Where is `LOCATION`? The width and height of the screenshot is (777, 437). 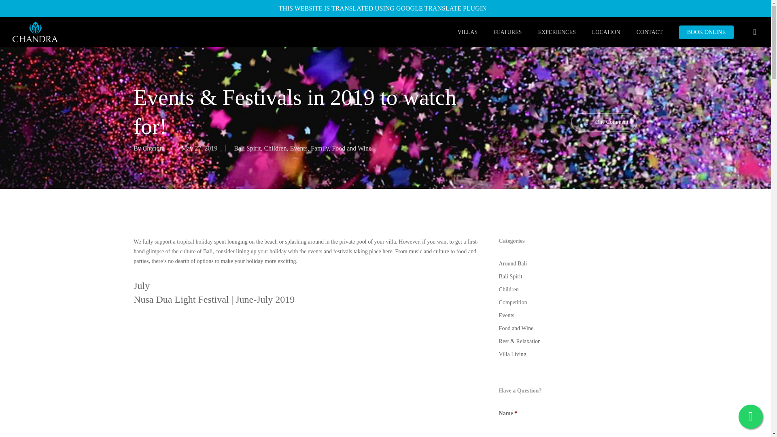
LOCATION is located at coordinates (606, 32).